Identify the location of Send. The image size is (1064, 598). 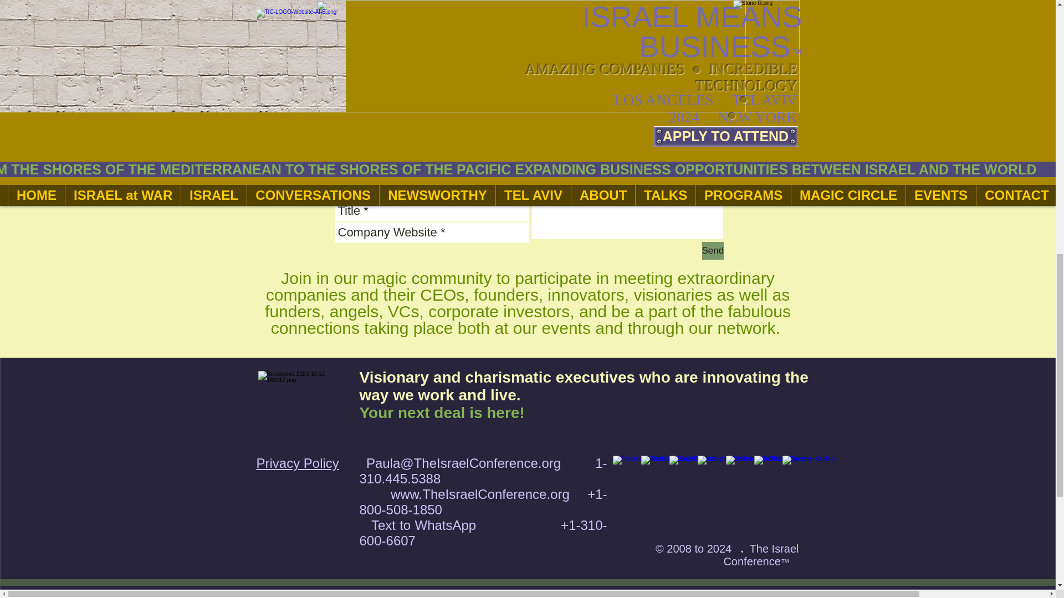
(712, 250).